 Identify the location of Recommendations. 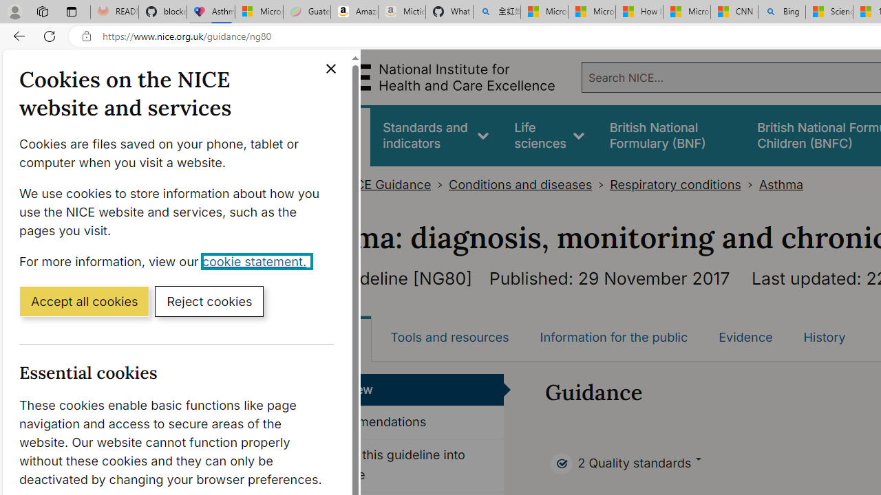
(405, 423).